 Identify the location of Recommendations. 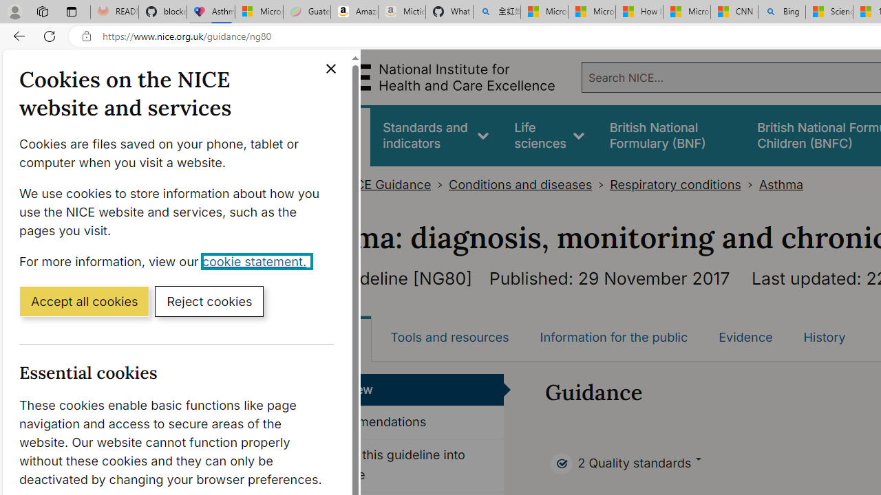
(405, 423).